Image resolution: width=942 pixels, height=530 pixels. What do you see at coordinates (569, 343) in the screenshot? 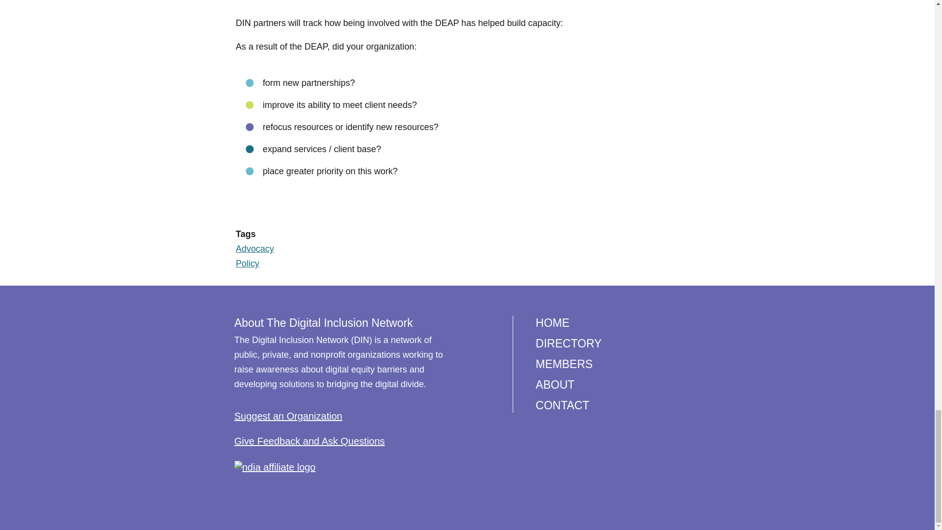
I see `DIRECTORY` at bounding box center [569, 343].